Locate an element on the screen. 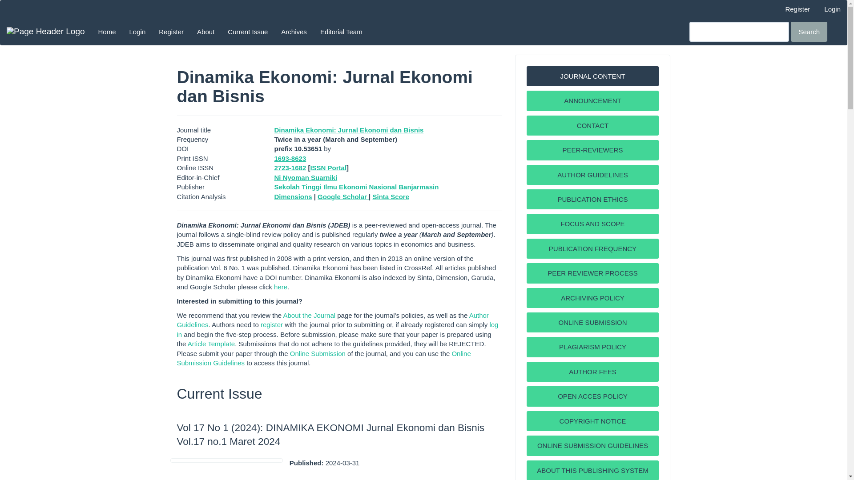  ISSN is located at coordinates (290, 168).